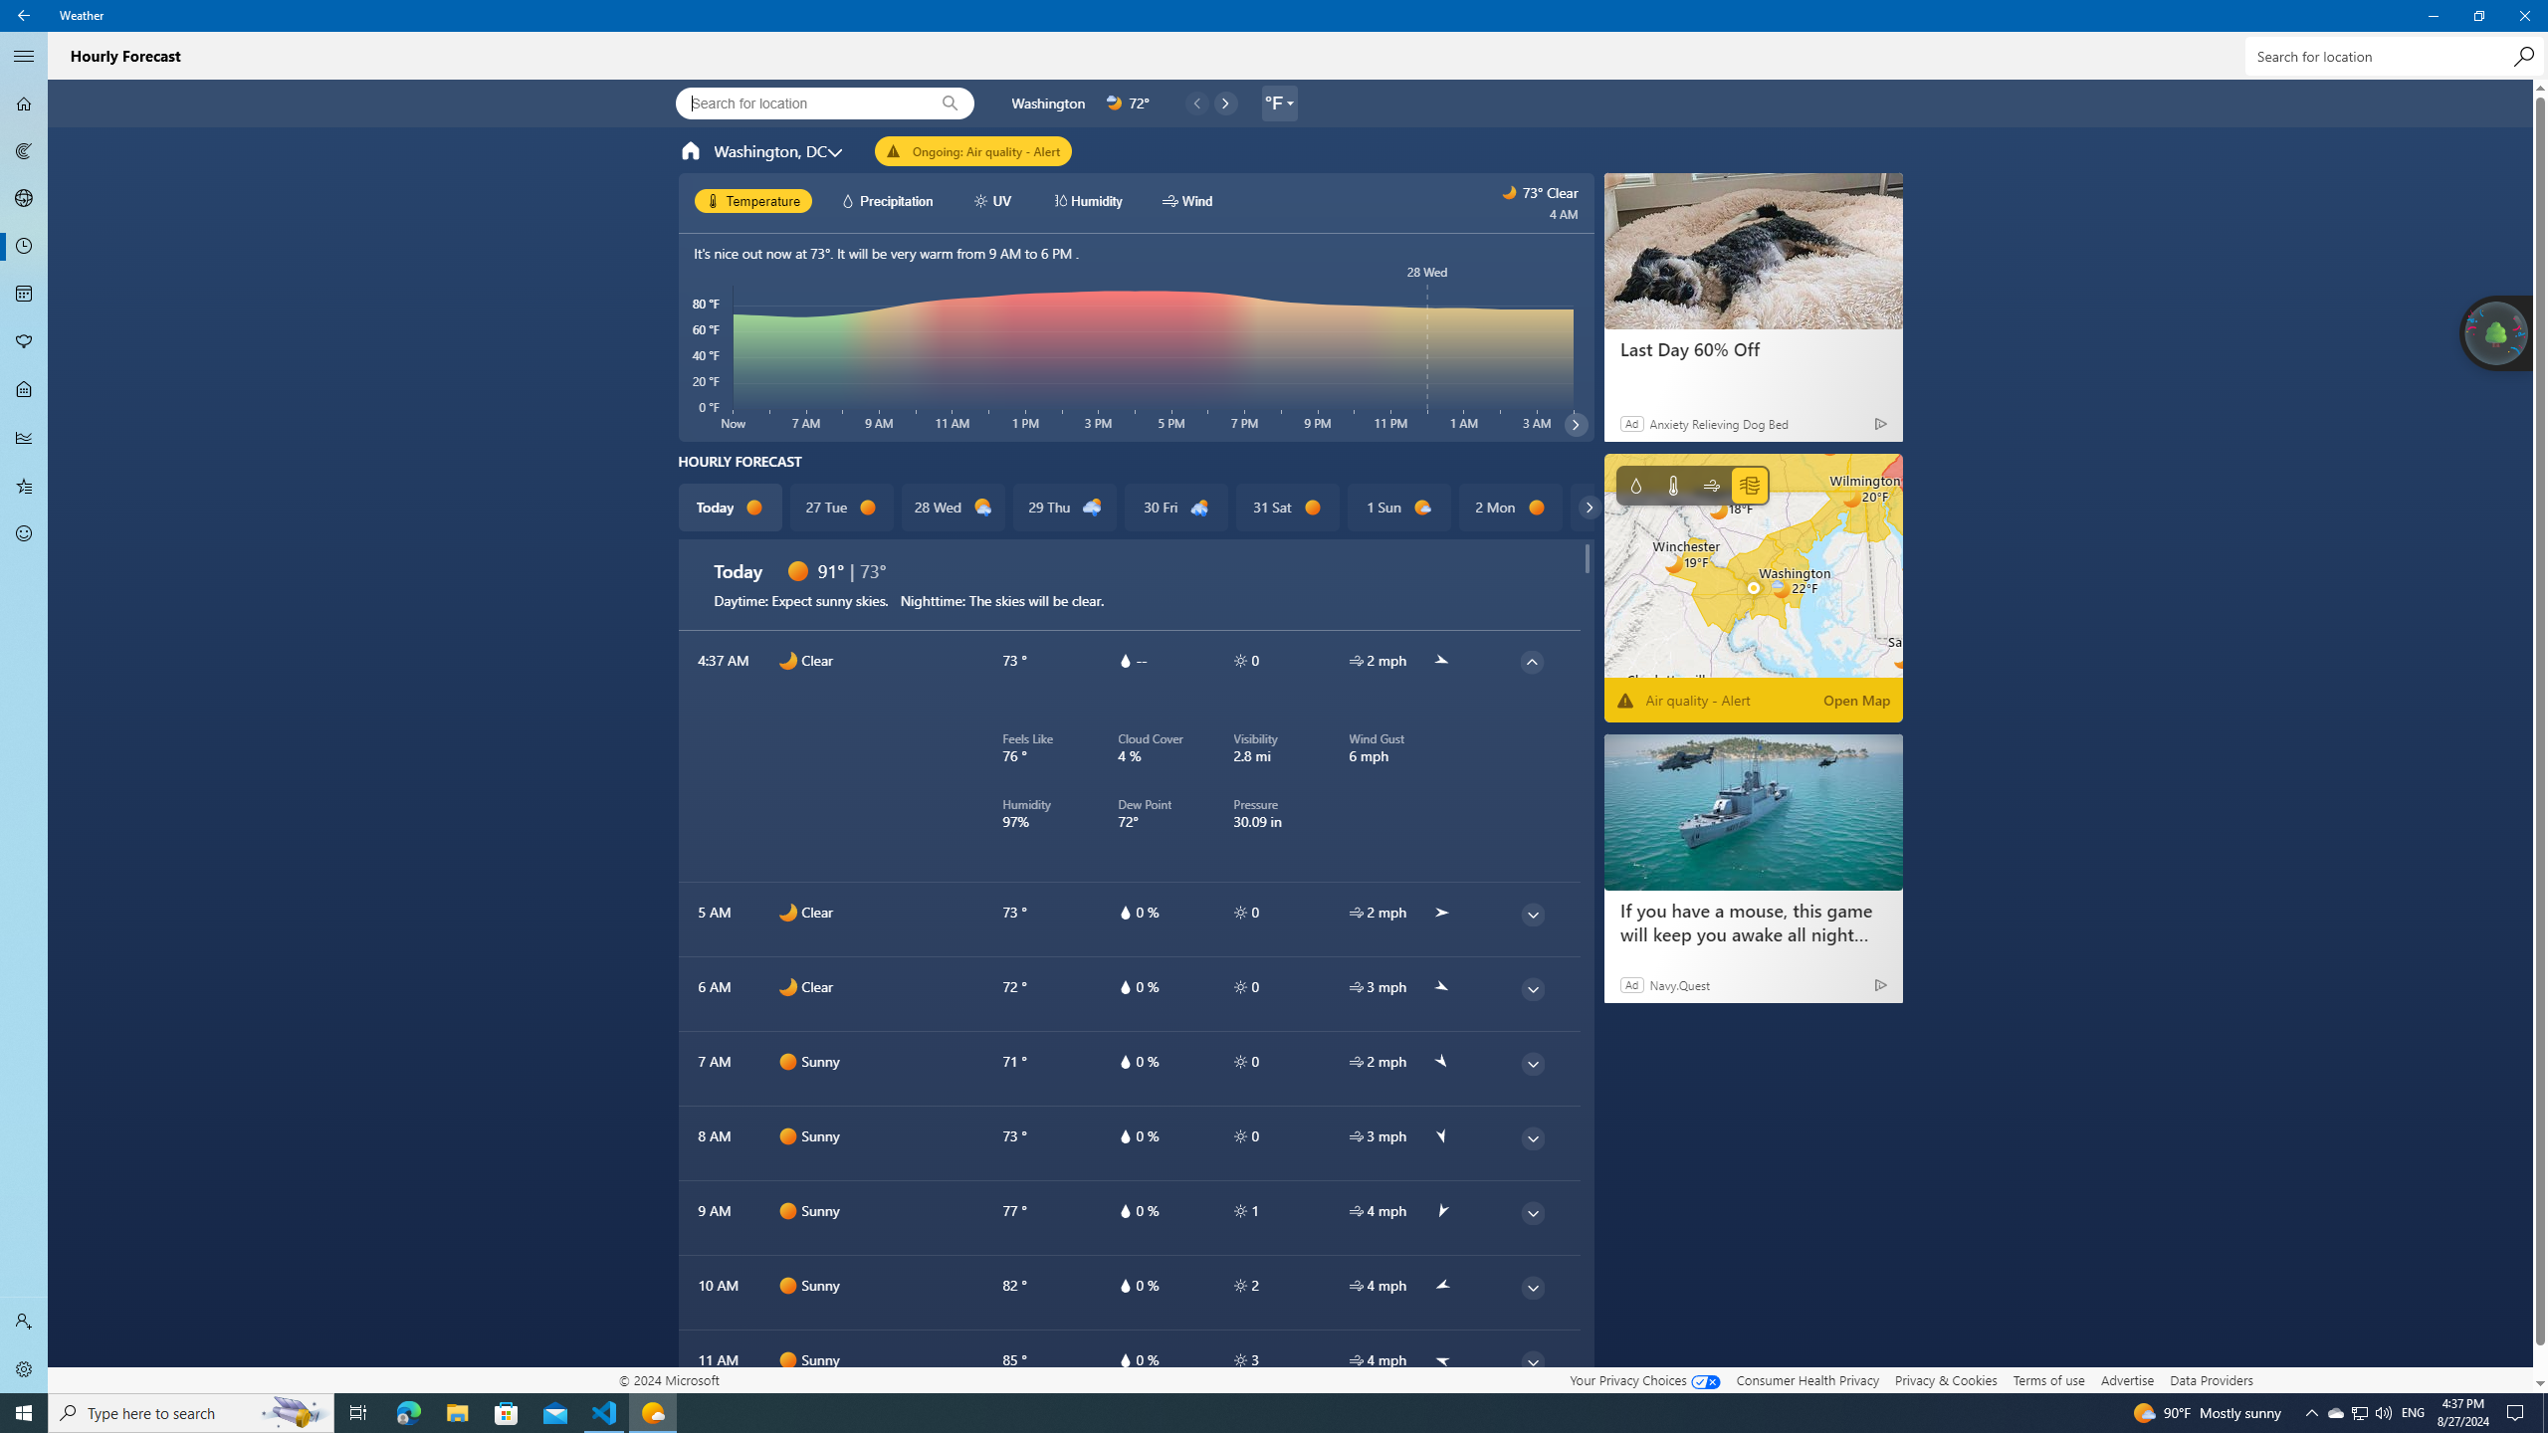 The width and height of the screenshot is (2548, 1433). I want to click on Close Weather, so click(457, 1413).